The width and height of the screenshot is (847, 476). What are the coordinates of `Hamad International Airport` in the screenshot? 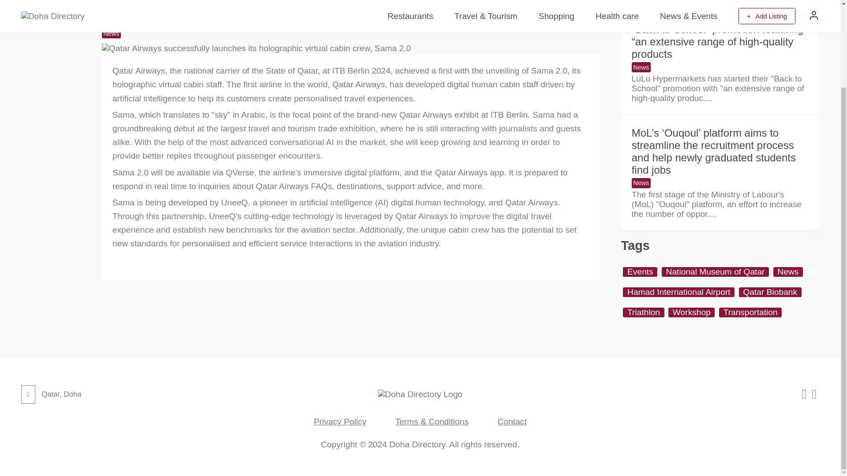 It's located at (678, 292).